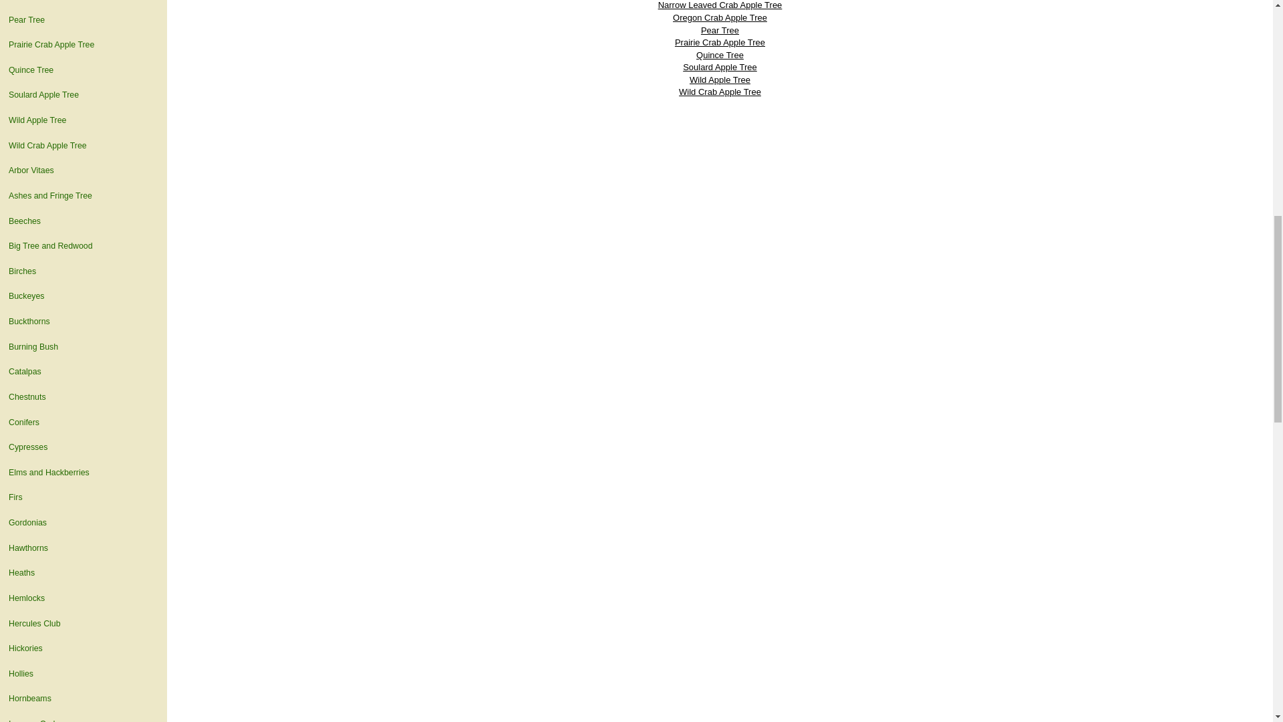 This screenshot has height=722, width=1283. What do you see at coordinates (83, 322) in the screenshot?
I see `Buckthorns` at bounding box center [83, 322].